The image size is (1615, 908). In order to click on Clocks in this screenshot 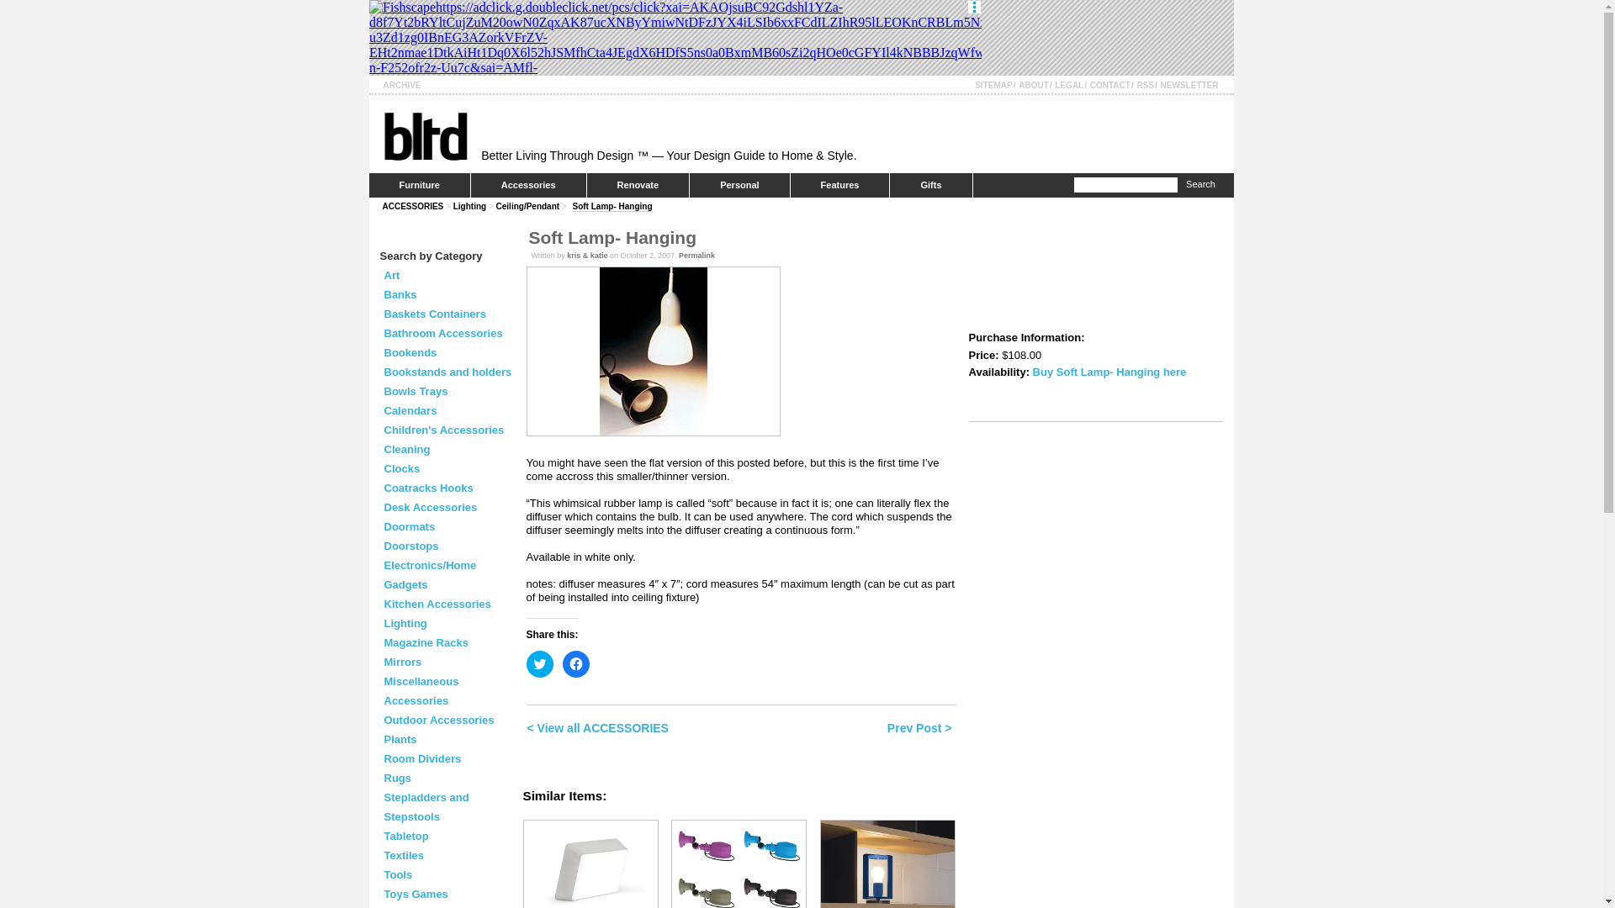, I will do `click(402, 467)`.